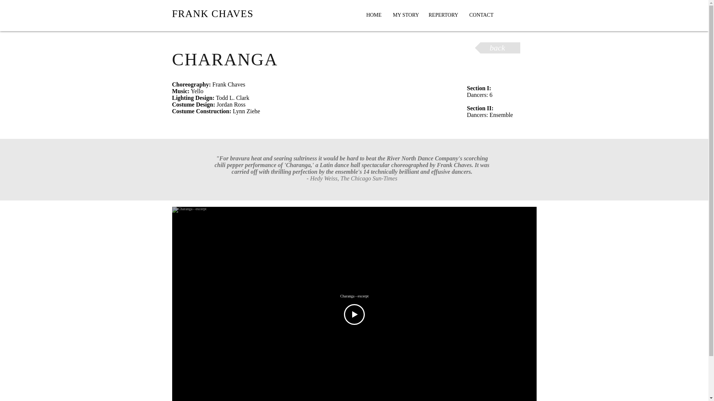 This screenshot has height=401, width=714. I want to click on FRANK CHAVES, so click(213, 13).